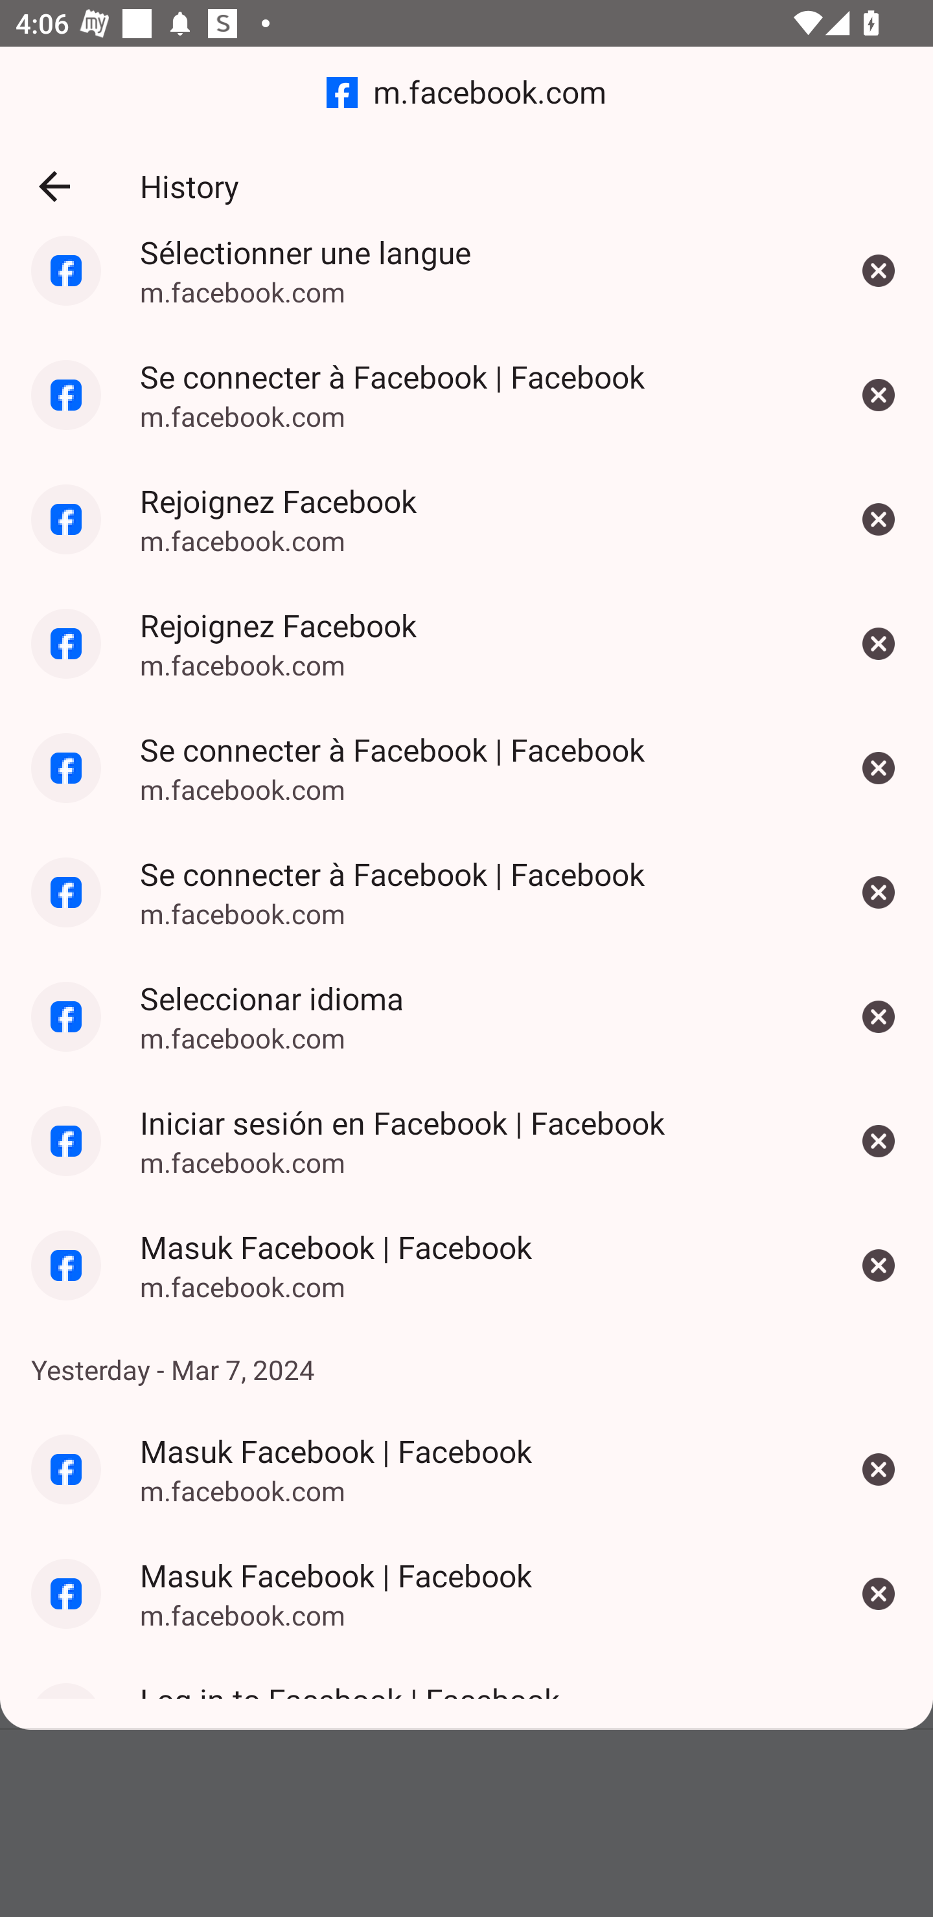 The width and height of the screenshot is (933, 1917). What do you see at coordinates (879, 1265) in the screenshot?
I see `Masuk Facebook | Facebook Remove` at bounding box center [879, 1265].